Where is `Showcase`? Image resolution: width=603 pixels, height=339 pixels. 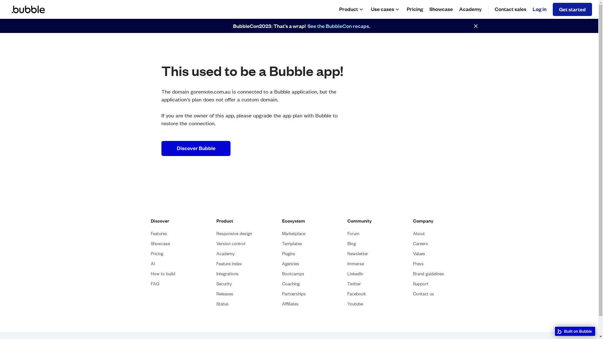 Showcase is located at coordinates (160, 244).